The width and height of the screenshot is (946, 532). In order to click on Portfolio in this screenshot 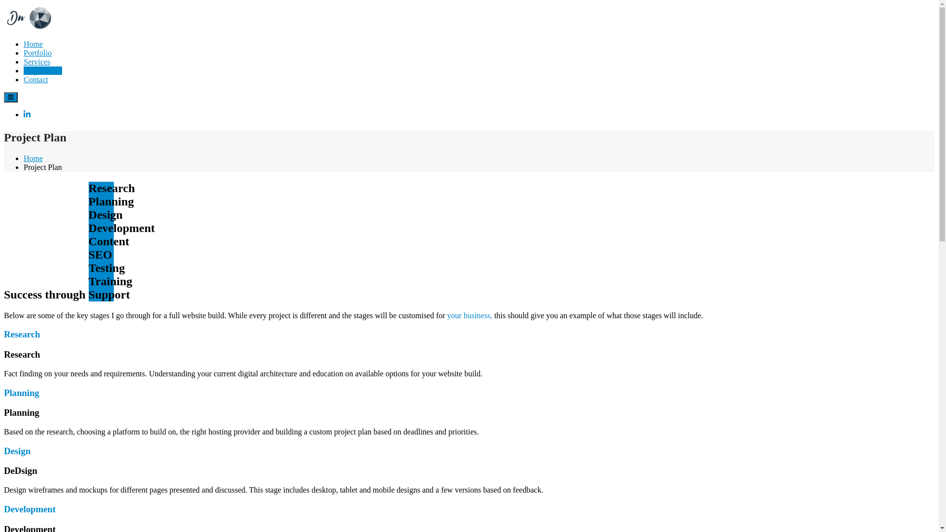, I will do `click(37, 53)`.